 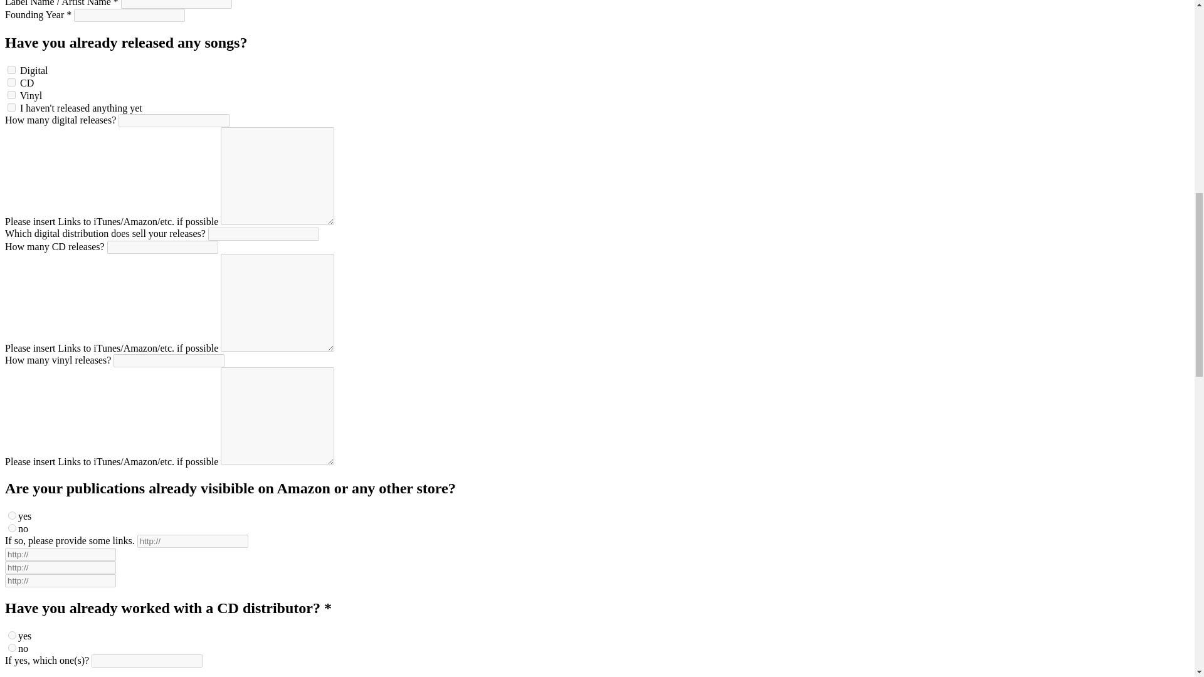 What do you see at coordinates (13, 647) in the screenshot?
I see `on` at bounding box center [13, 647].